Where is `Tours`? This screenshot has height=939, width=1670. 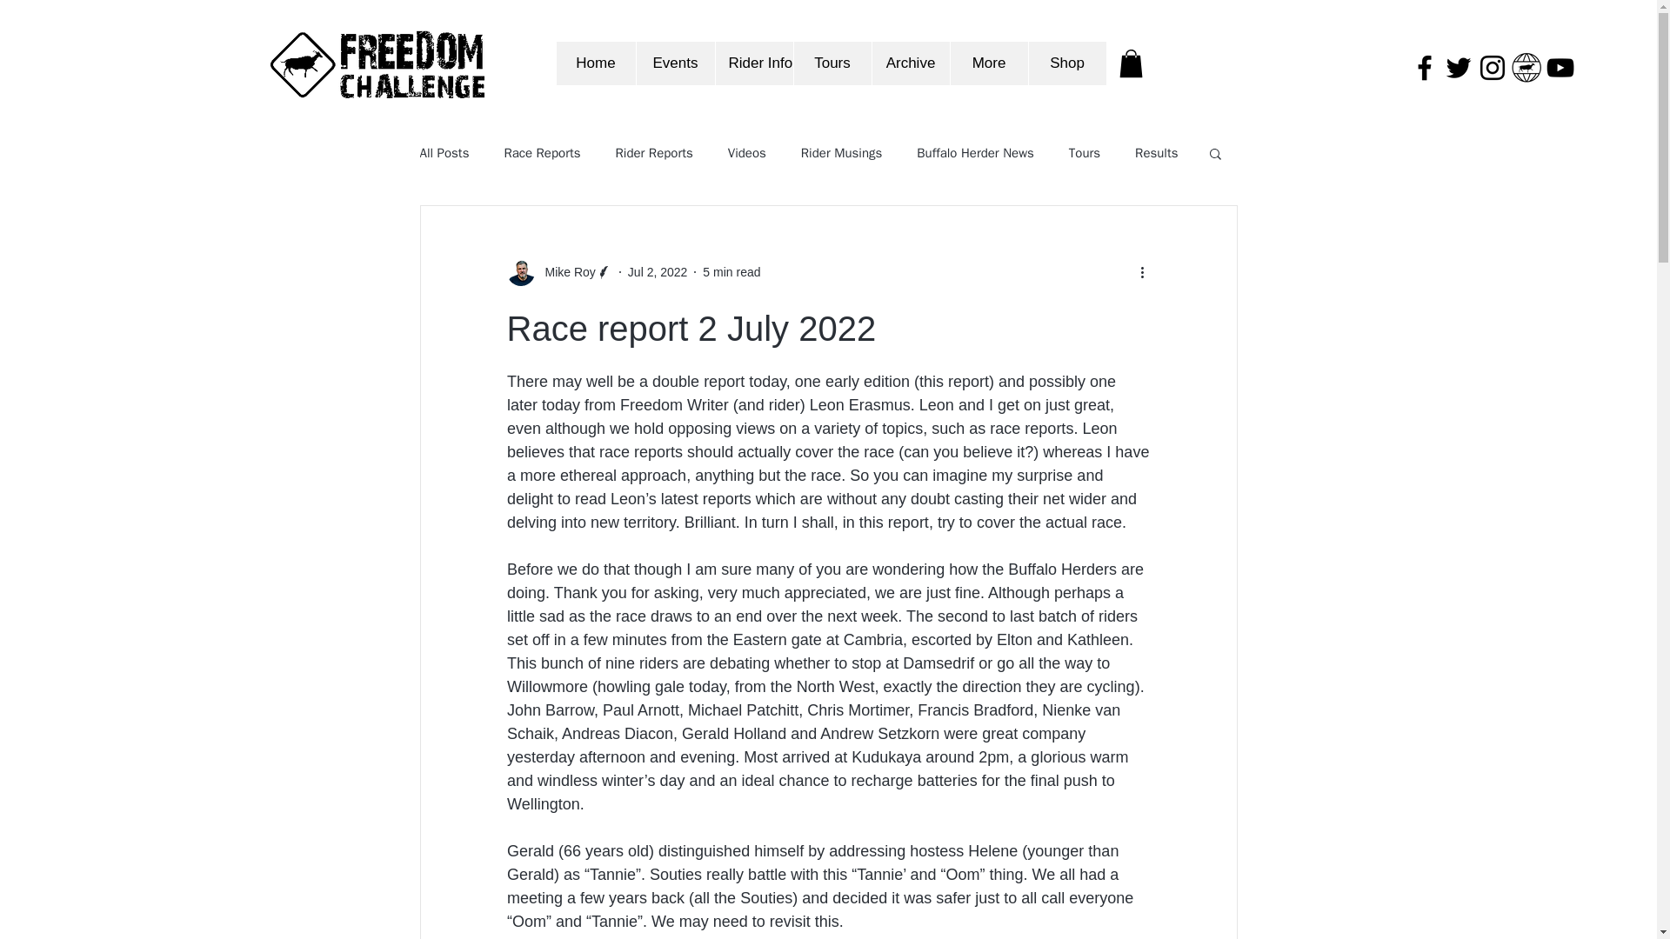
Tours is located at coordinates (832, 63).